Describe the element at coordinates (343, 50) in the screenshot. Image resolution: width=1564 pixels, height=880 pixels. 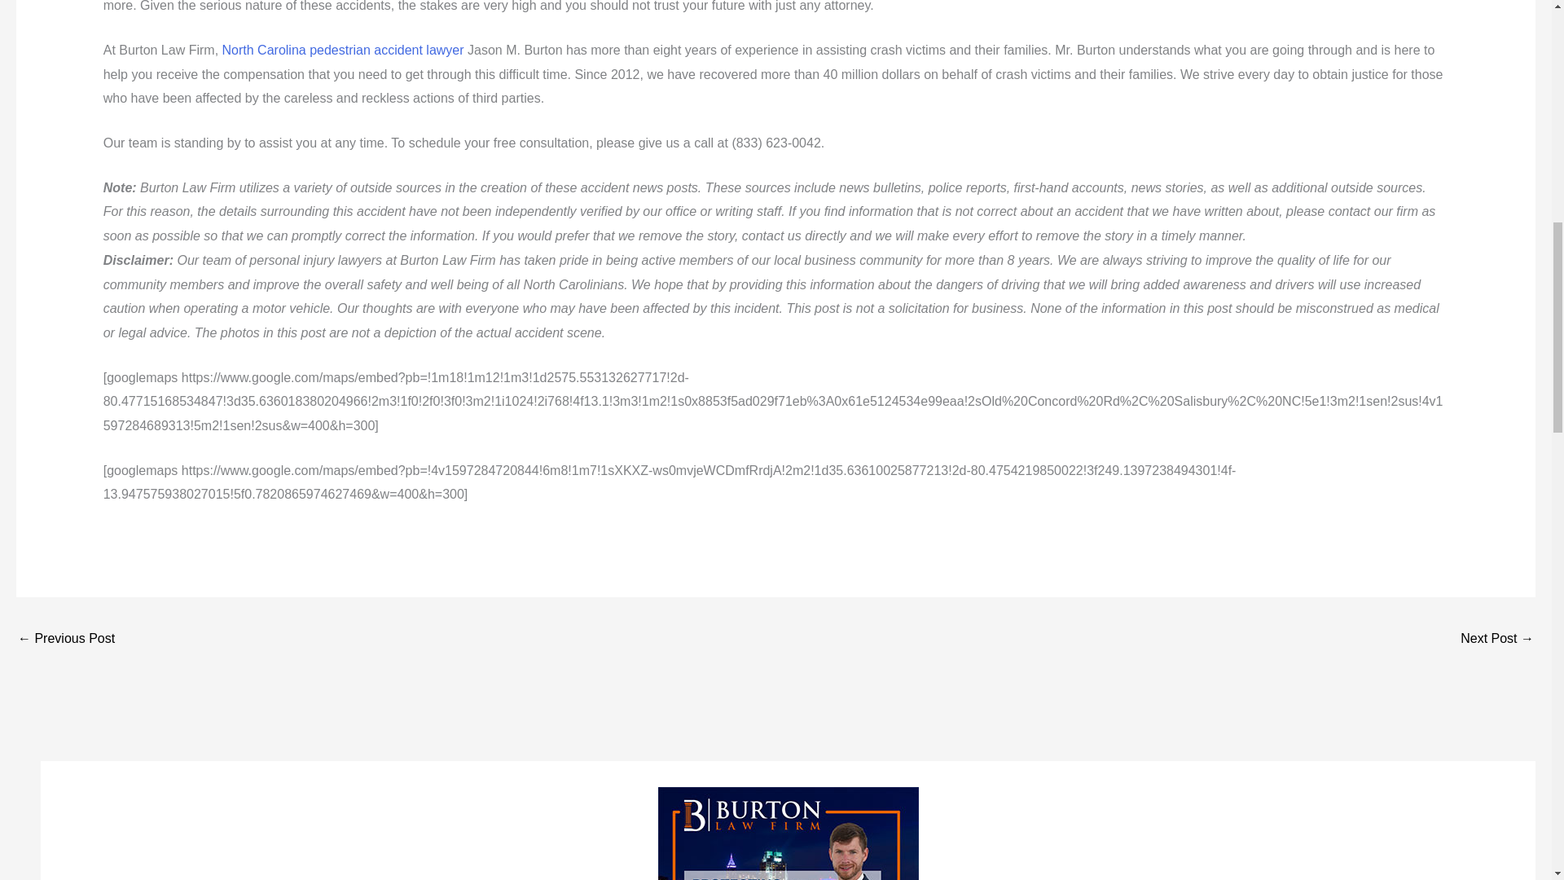
I see `North Carolina pedestrian accident lawyer` at that location.